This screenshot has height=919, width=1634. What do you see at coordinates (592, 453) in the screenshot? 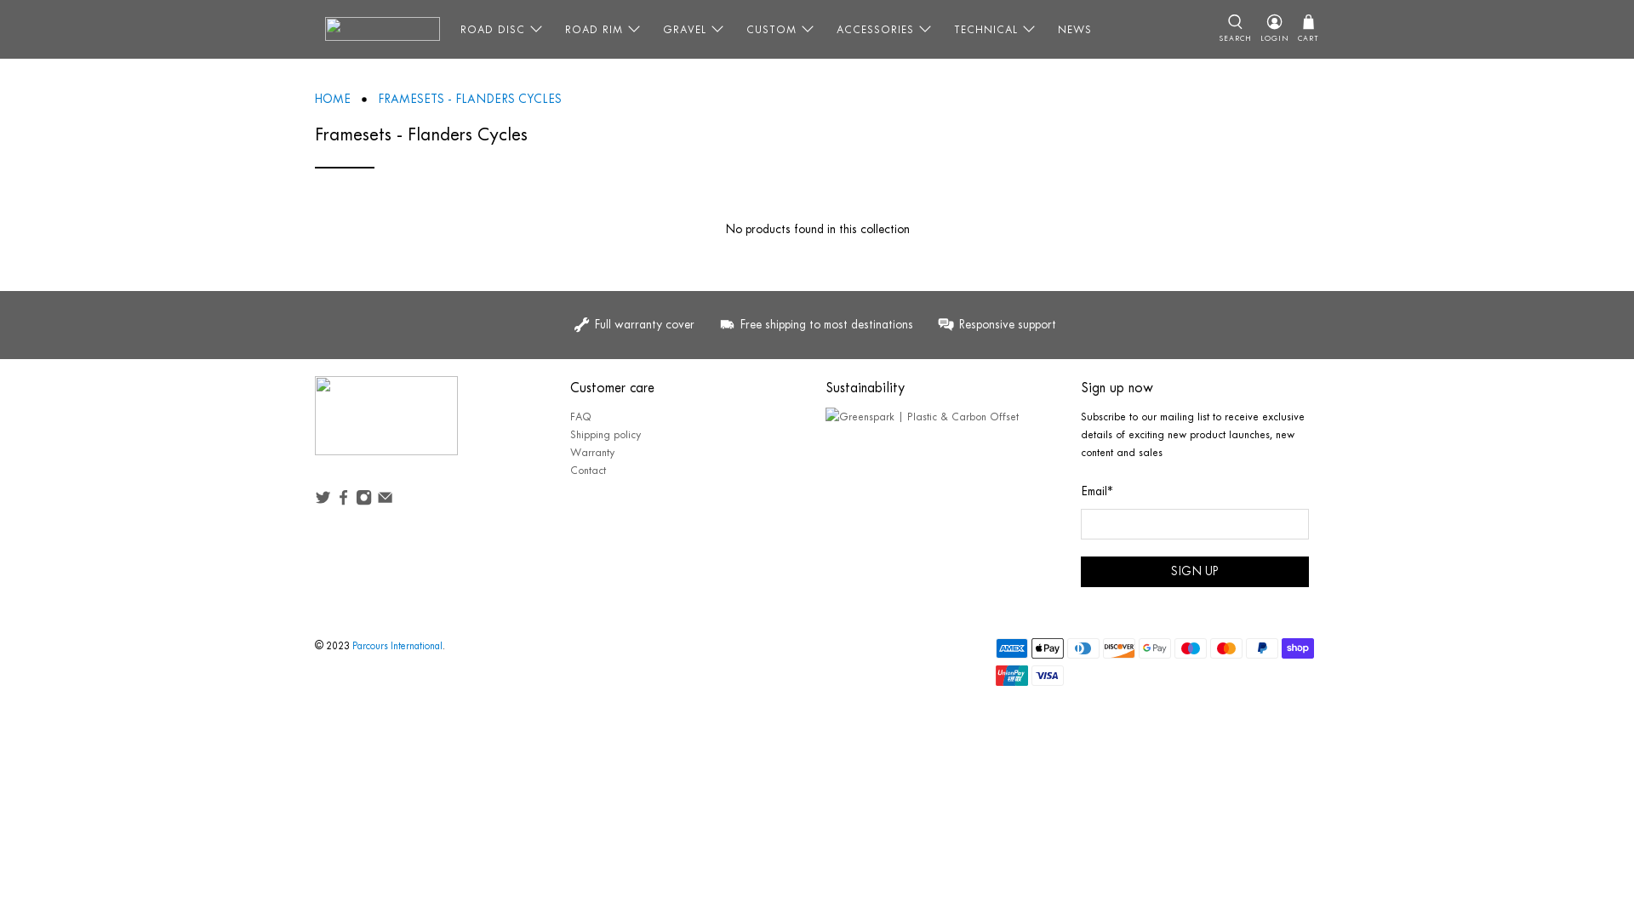
I see `Warranty` at bounding box center [592, 453].